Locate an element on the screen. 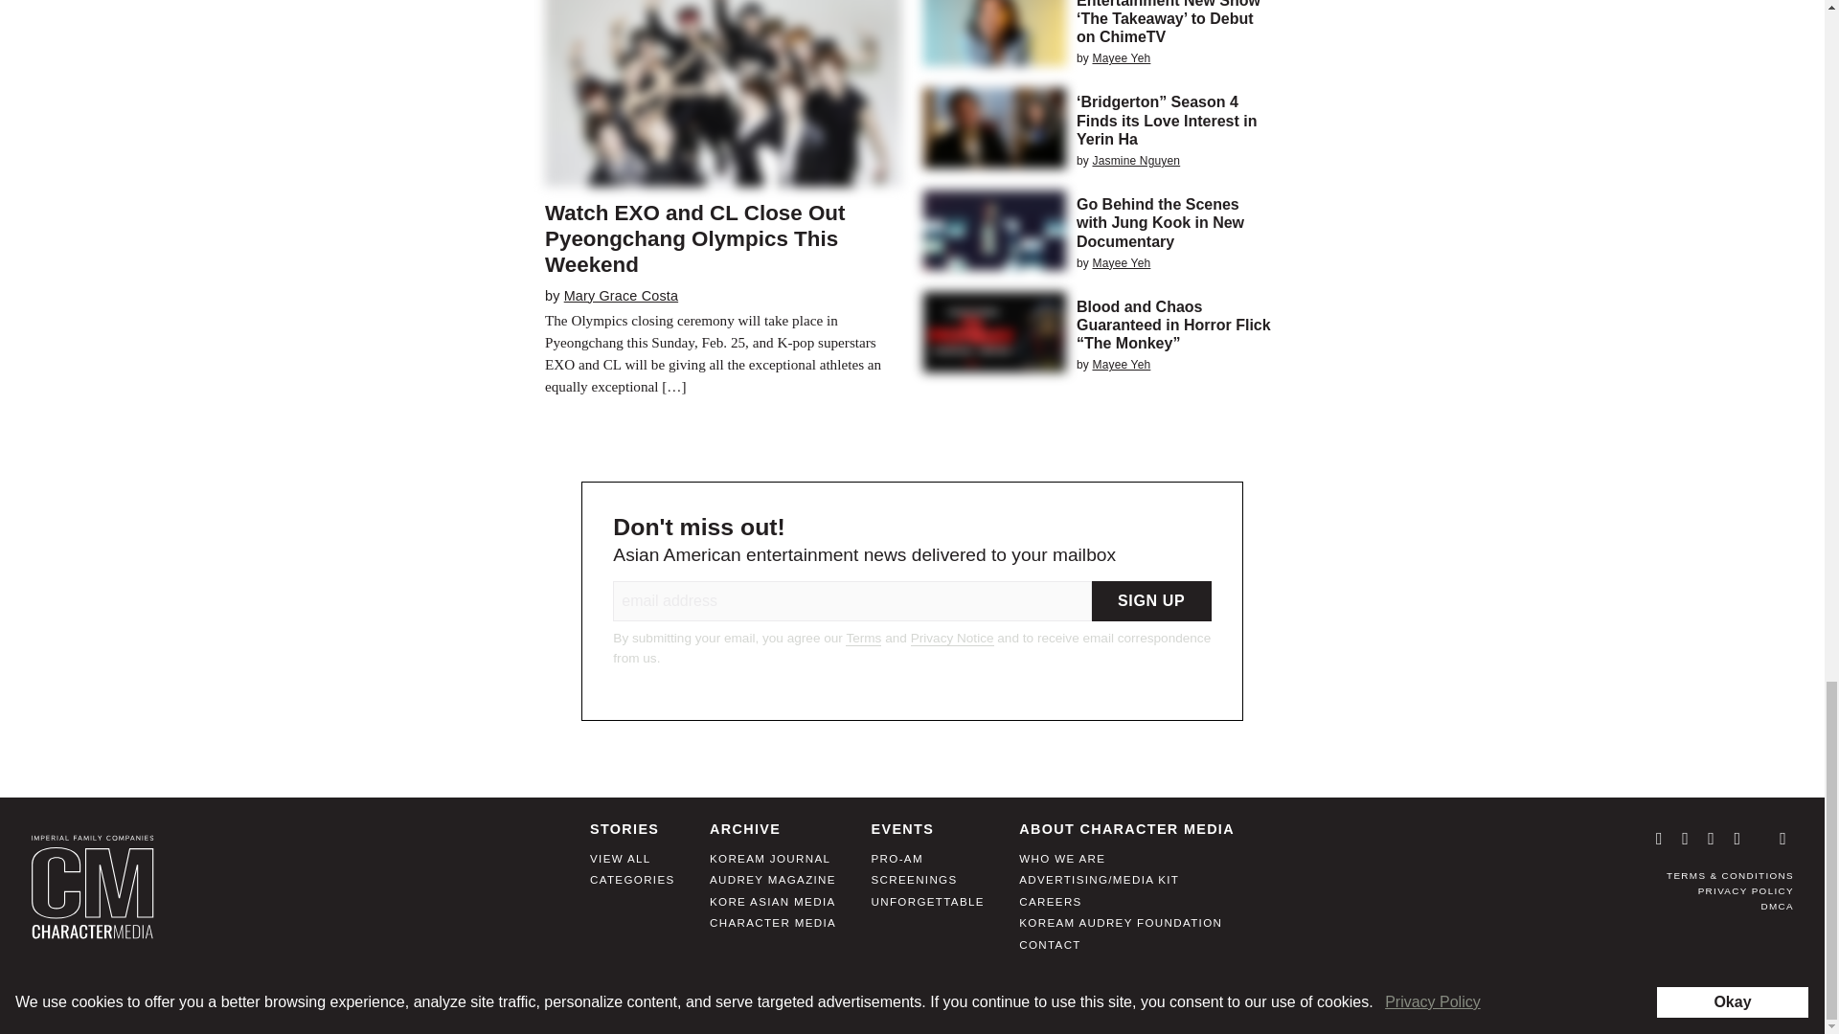  Mary Grace Costa is located at coordinates (621, 296).